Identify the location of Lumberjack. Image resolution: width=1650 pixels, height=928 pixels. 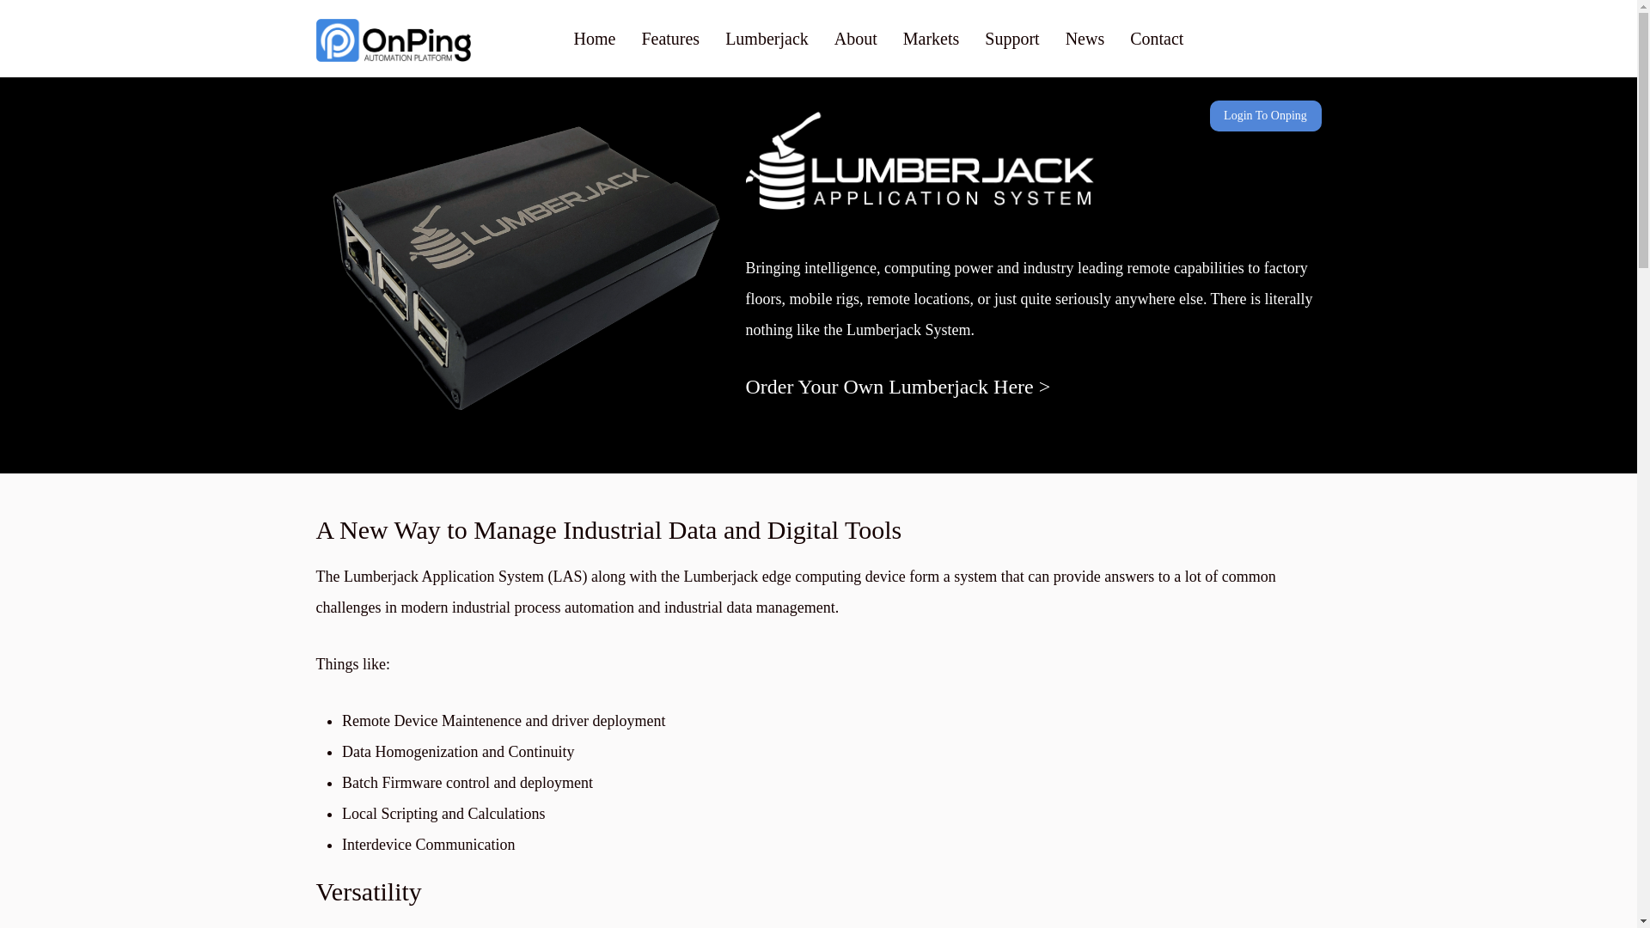
(767, 38).